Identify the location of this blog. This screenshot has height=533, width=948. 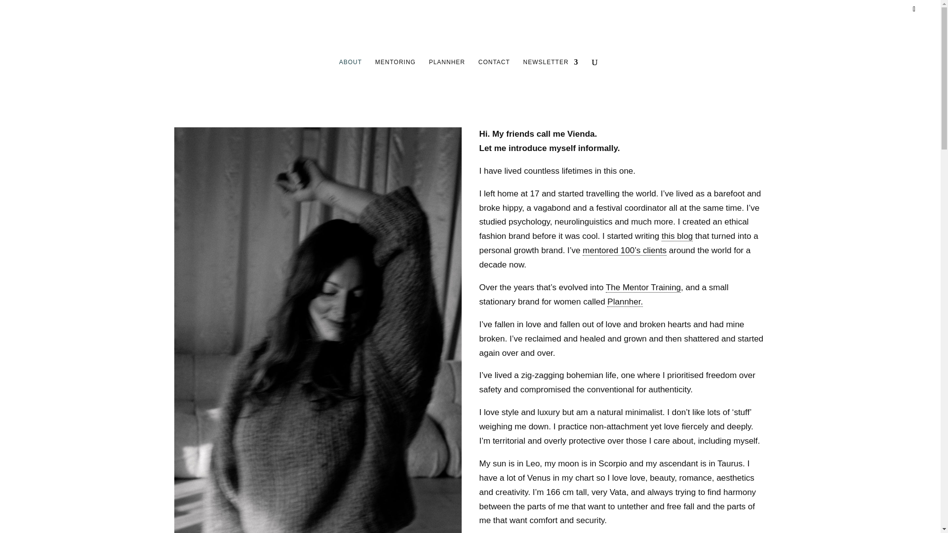
(677, 236).